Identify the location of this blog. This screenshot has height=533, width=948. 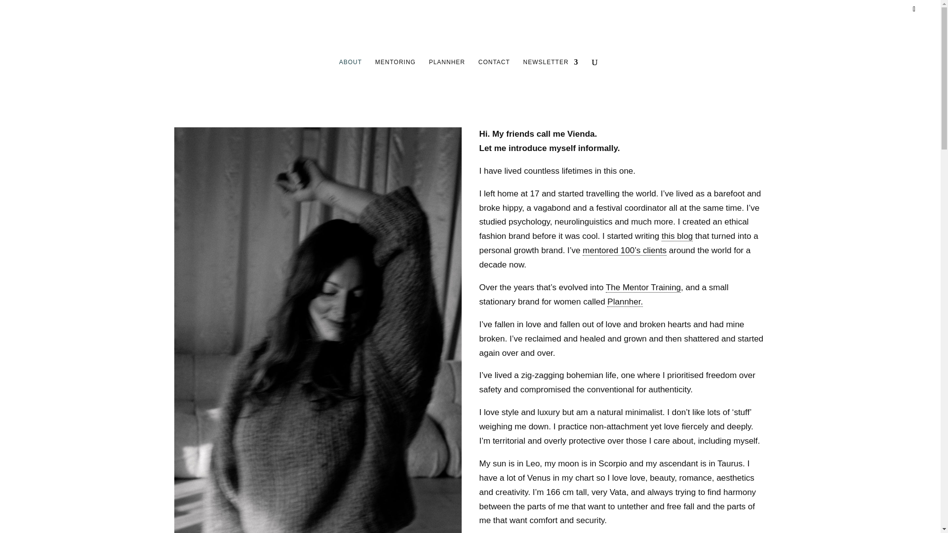
(677, 236).